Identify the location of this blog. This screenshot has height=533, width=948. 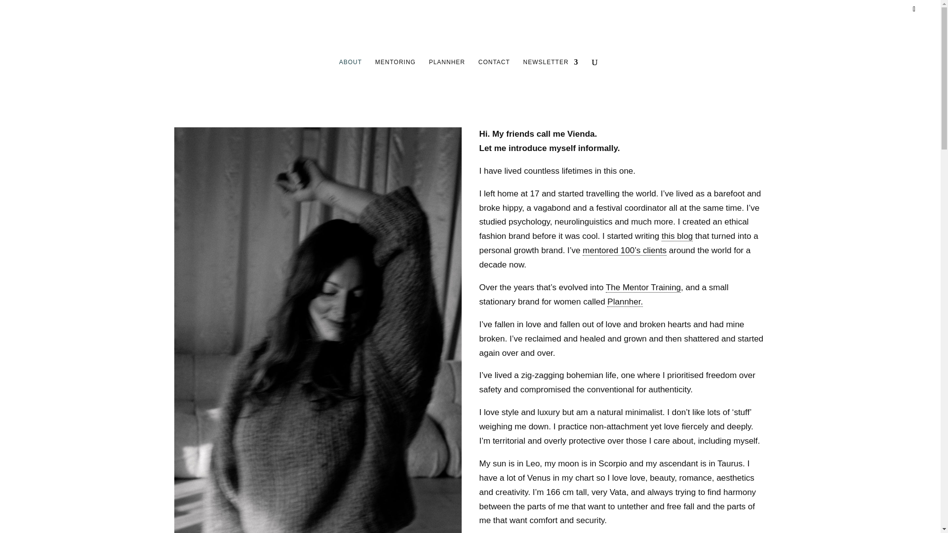
(677, 236).